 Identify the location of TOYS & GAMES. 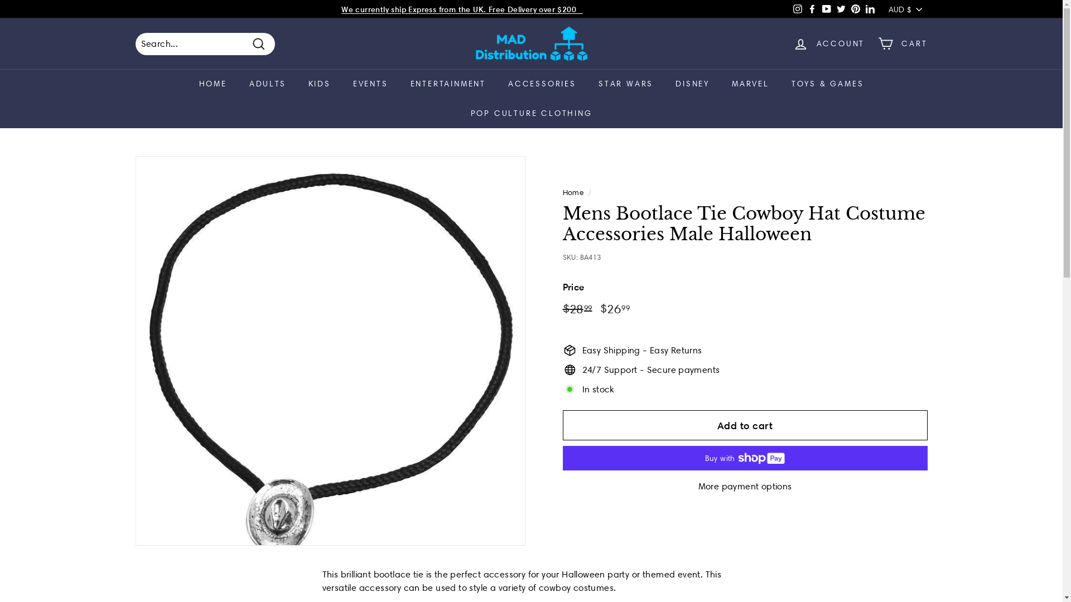
(828, 84).